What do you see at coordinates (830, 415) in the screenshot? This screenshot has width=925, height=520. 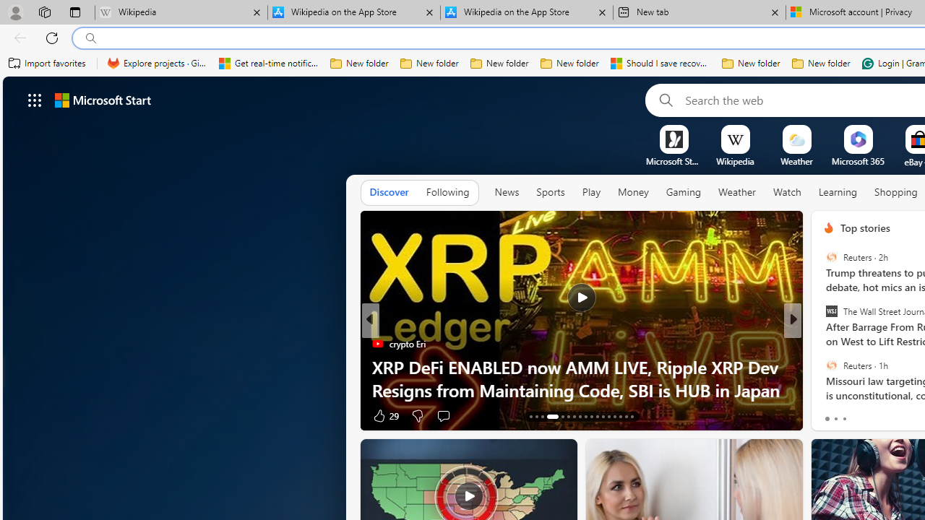 I see `34 Like` at bounding box center [830, 415].